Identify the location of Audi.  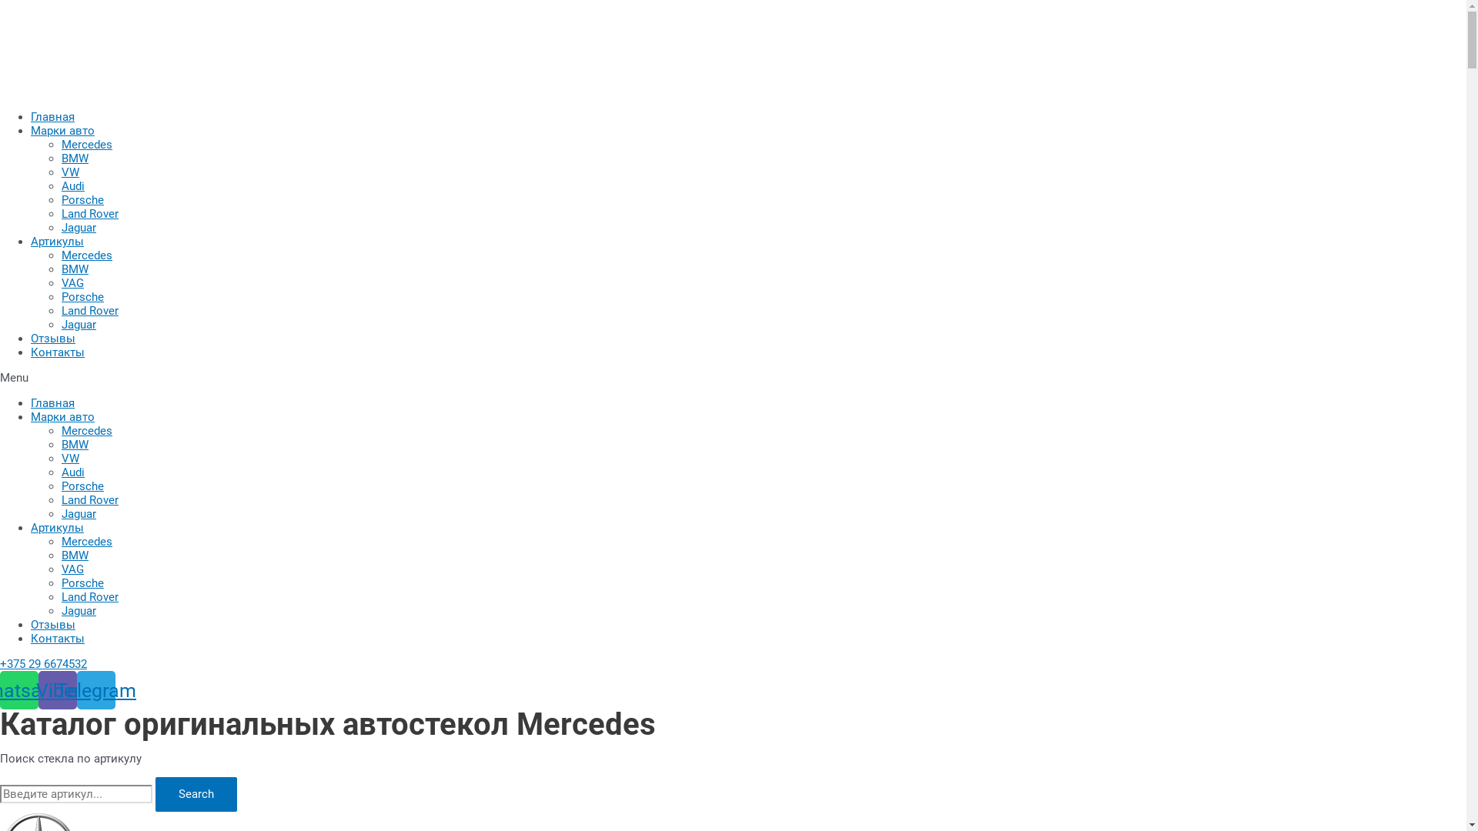
(73, 186).